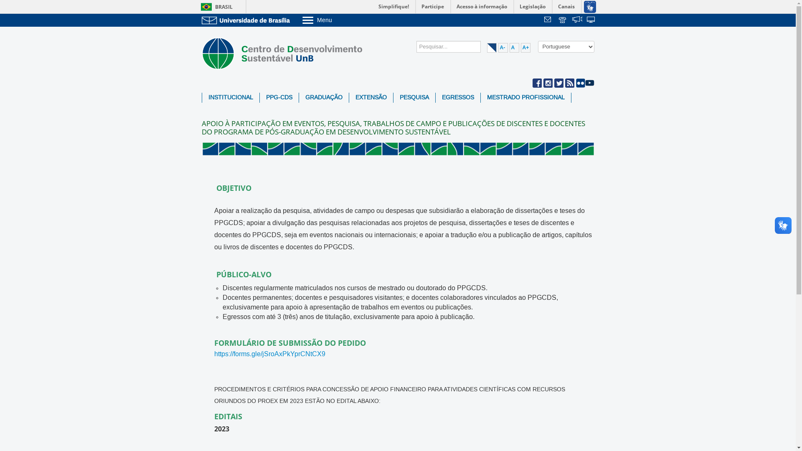 Image resolution: width=802 pixels, height=451 pixels. I want to click on A+, so click(525, 48).